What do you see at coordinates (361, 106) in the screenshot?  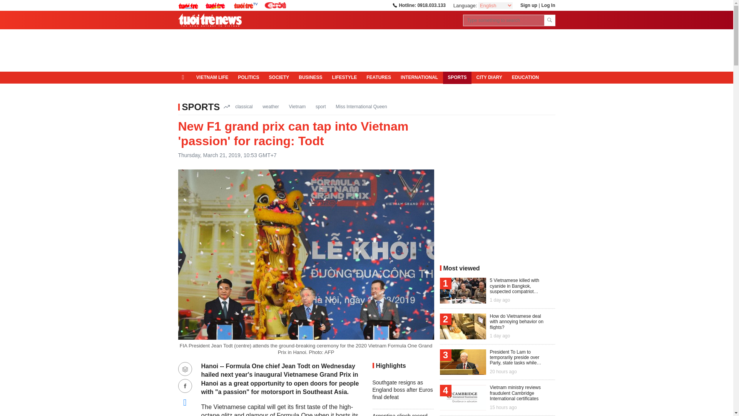 I see `Miss International Queen` at bounding box center [361, 106].